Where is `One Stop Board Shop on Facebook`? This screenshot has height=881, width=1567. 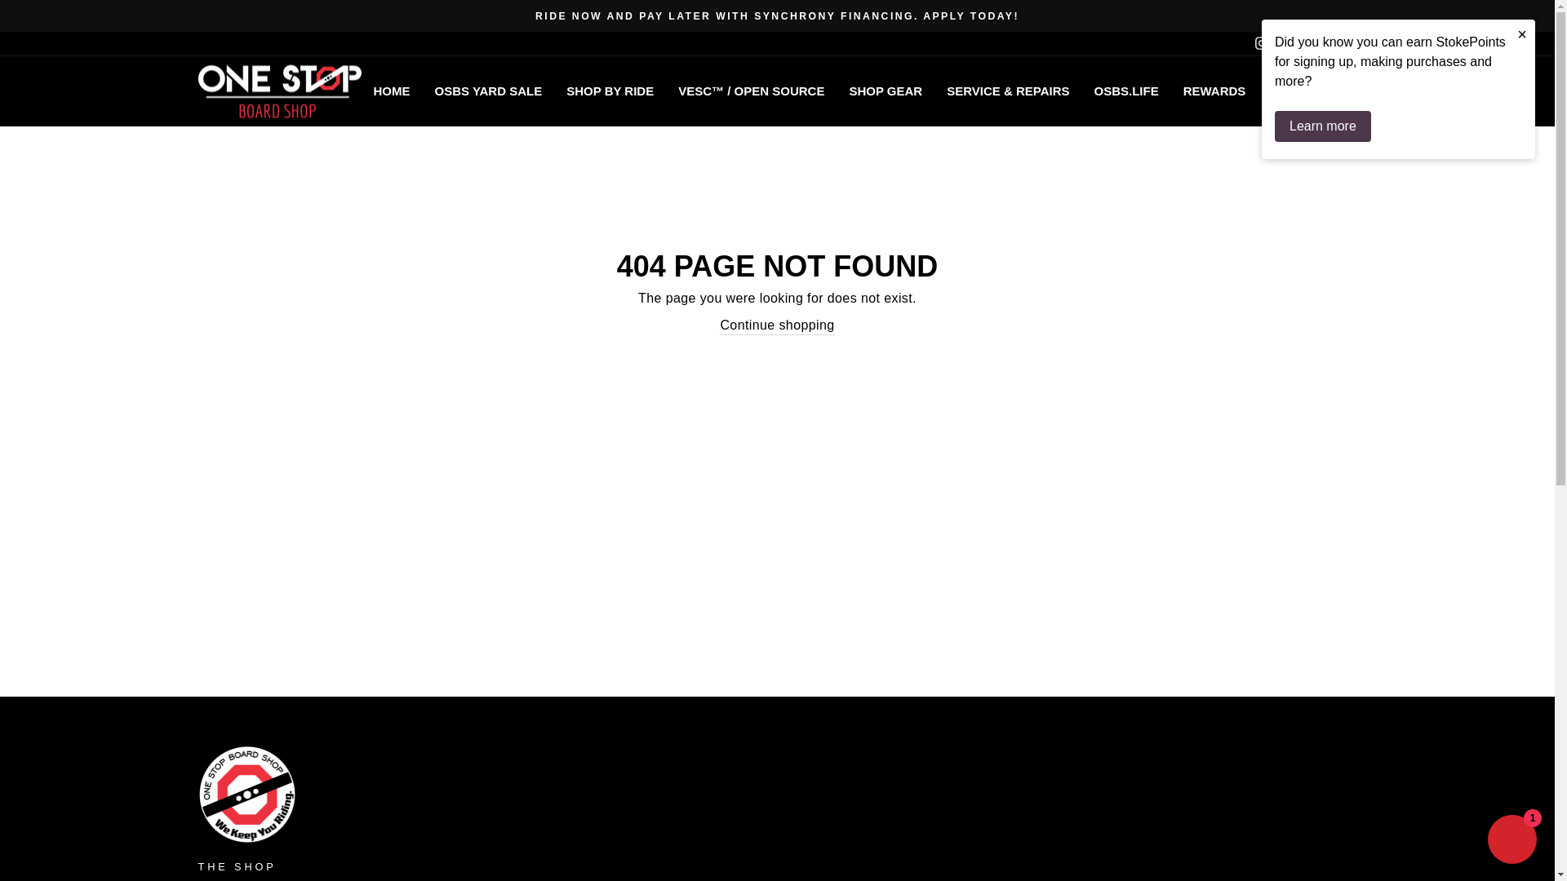 One Stop Board Shop on Facebook is located at coordinates (1281, 43).